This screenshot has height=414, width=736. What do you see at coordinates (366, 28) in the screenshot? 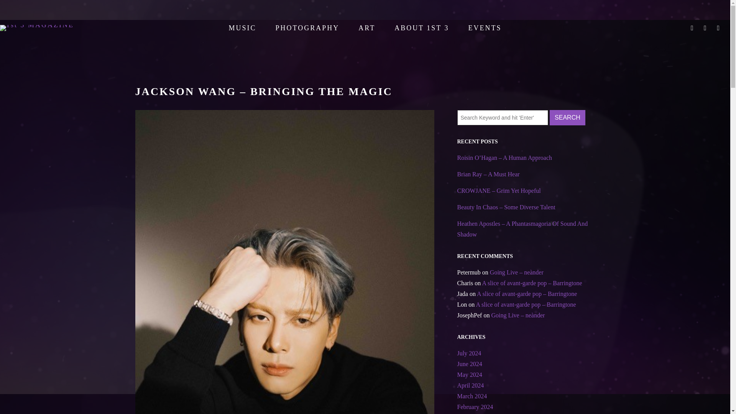
I see `ART` at bounding box center [366, 28].